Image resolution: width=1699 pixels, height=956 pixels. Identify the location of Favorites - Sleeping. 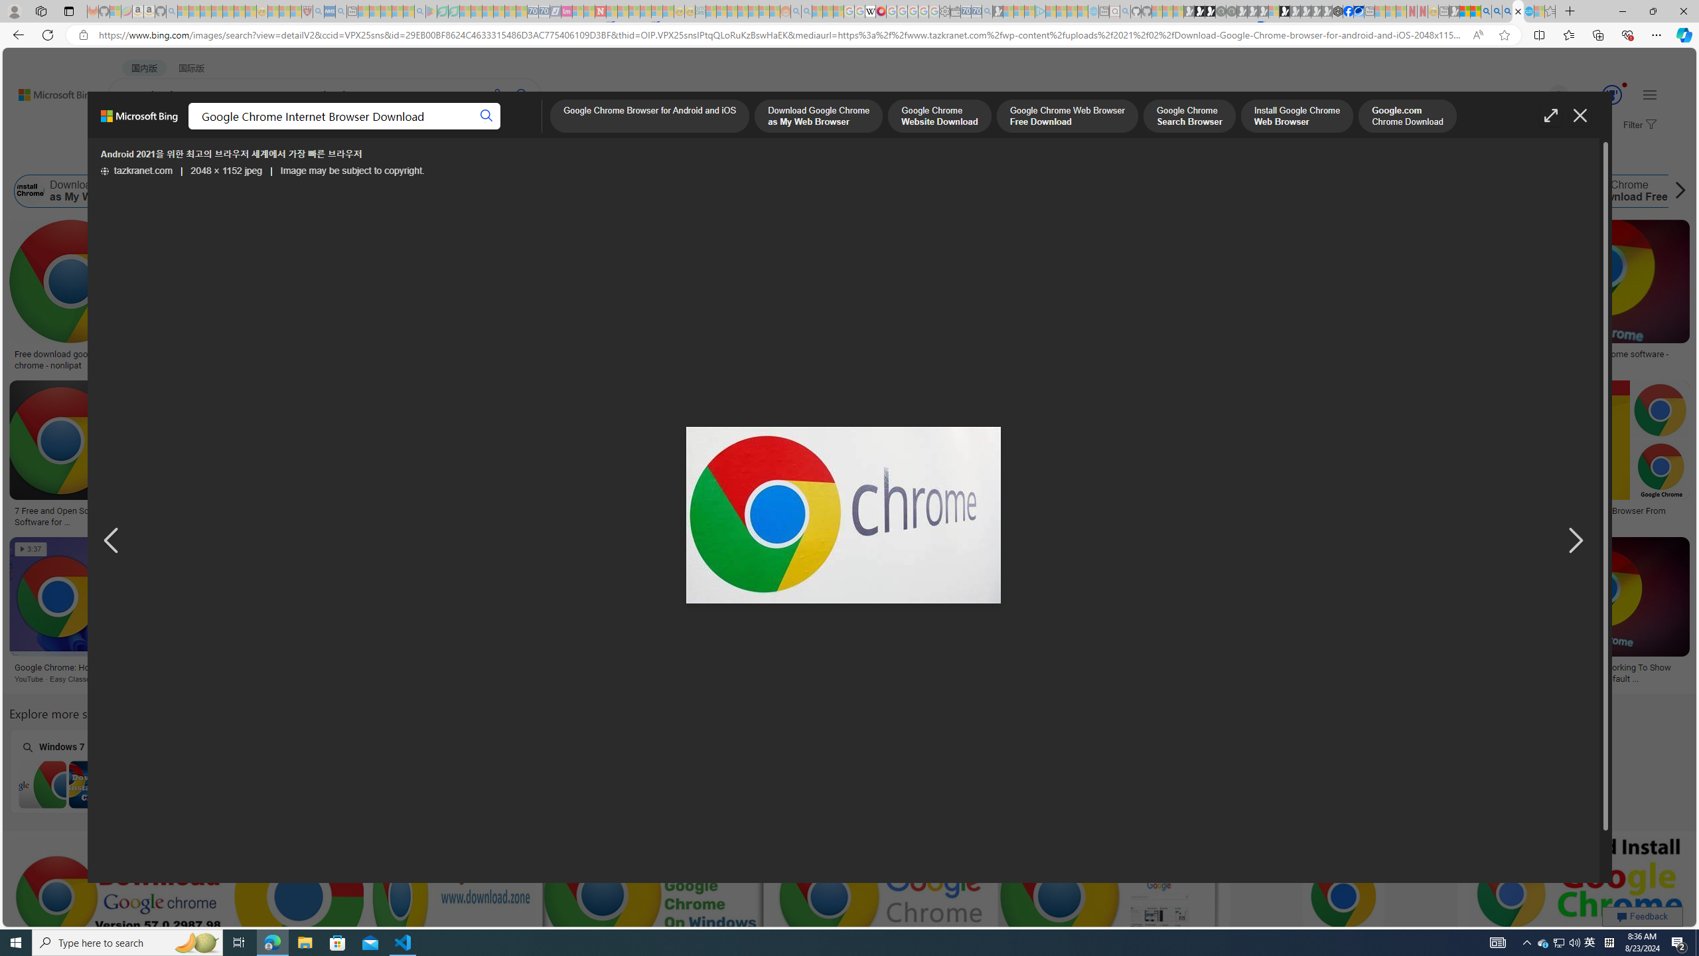
(1550, 11).